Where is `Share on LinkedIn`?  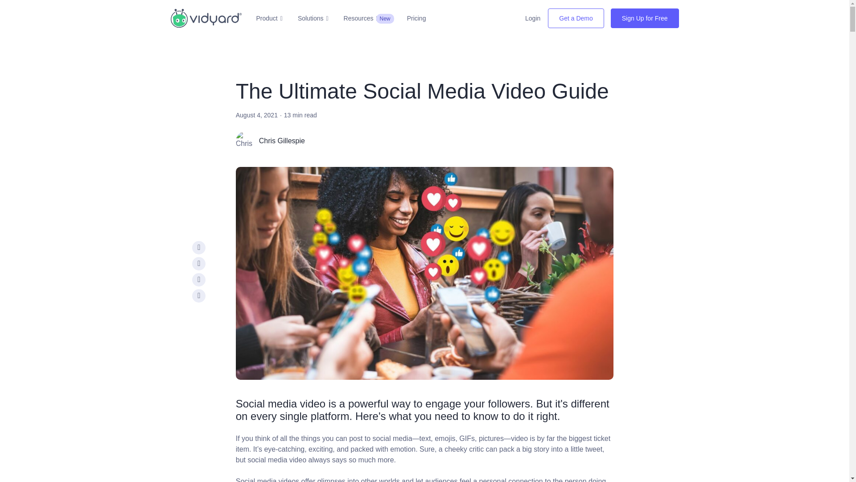 Share on LinkedIn is located at coordinates (198, 279).